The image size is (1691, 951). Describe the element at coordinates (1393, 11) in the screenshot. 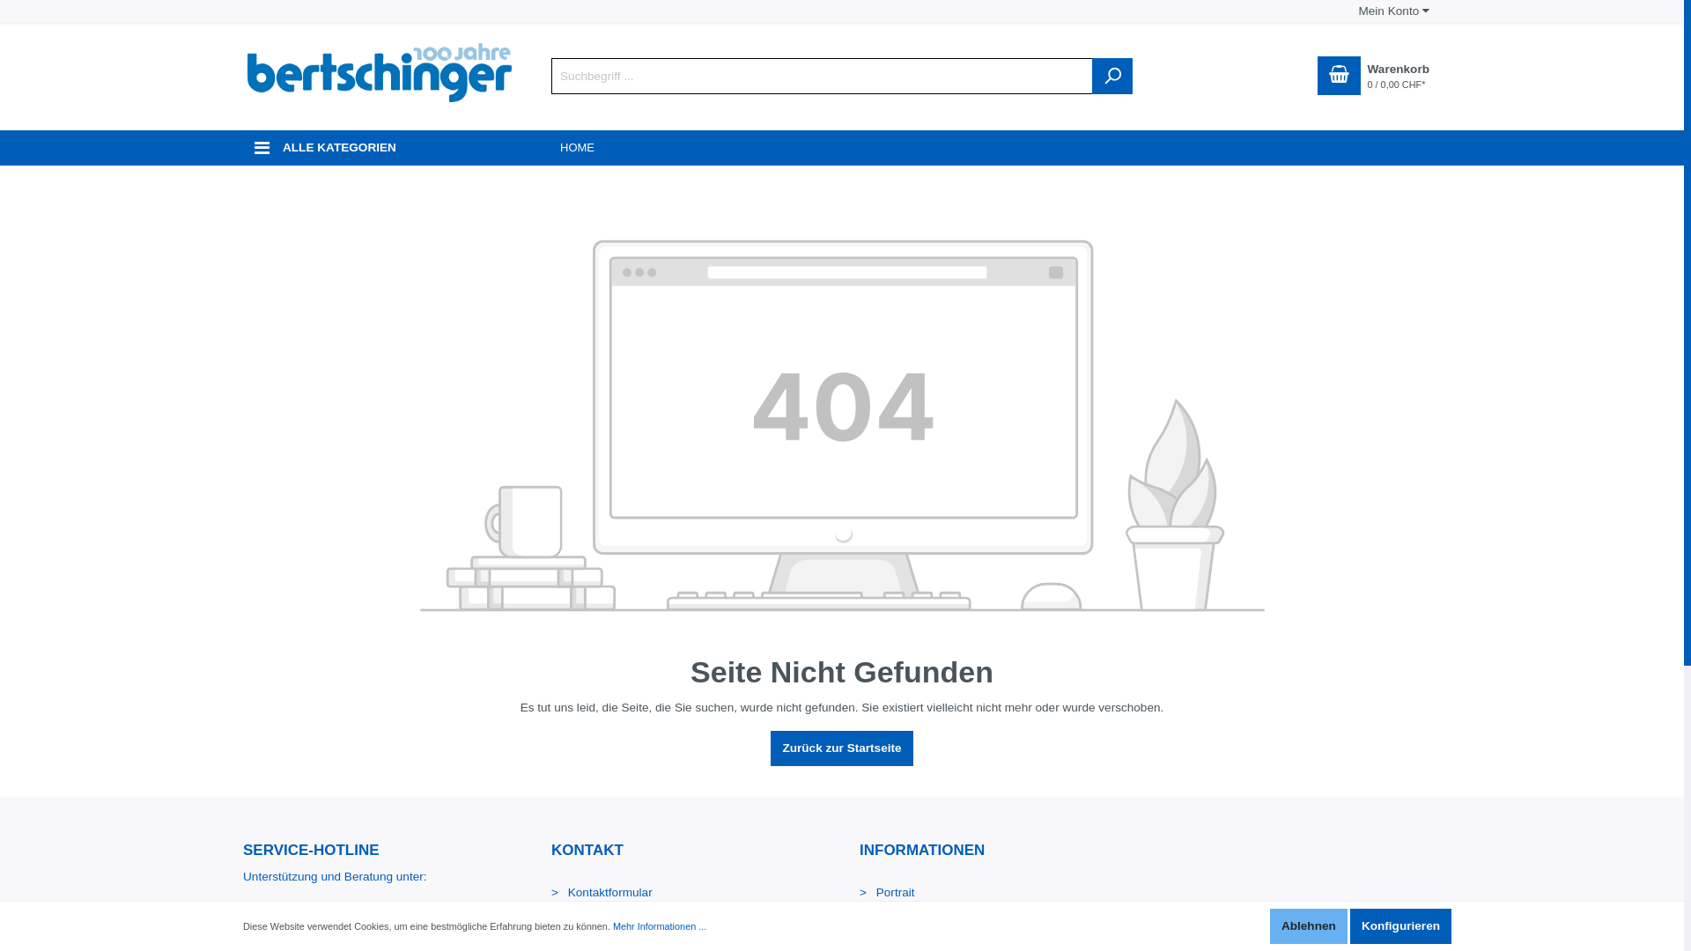

I see `Mein Konto` at that location.